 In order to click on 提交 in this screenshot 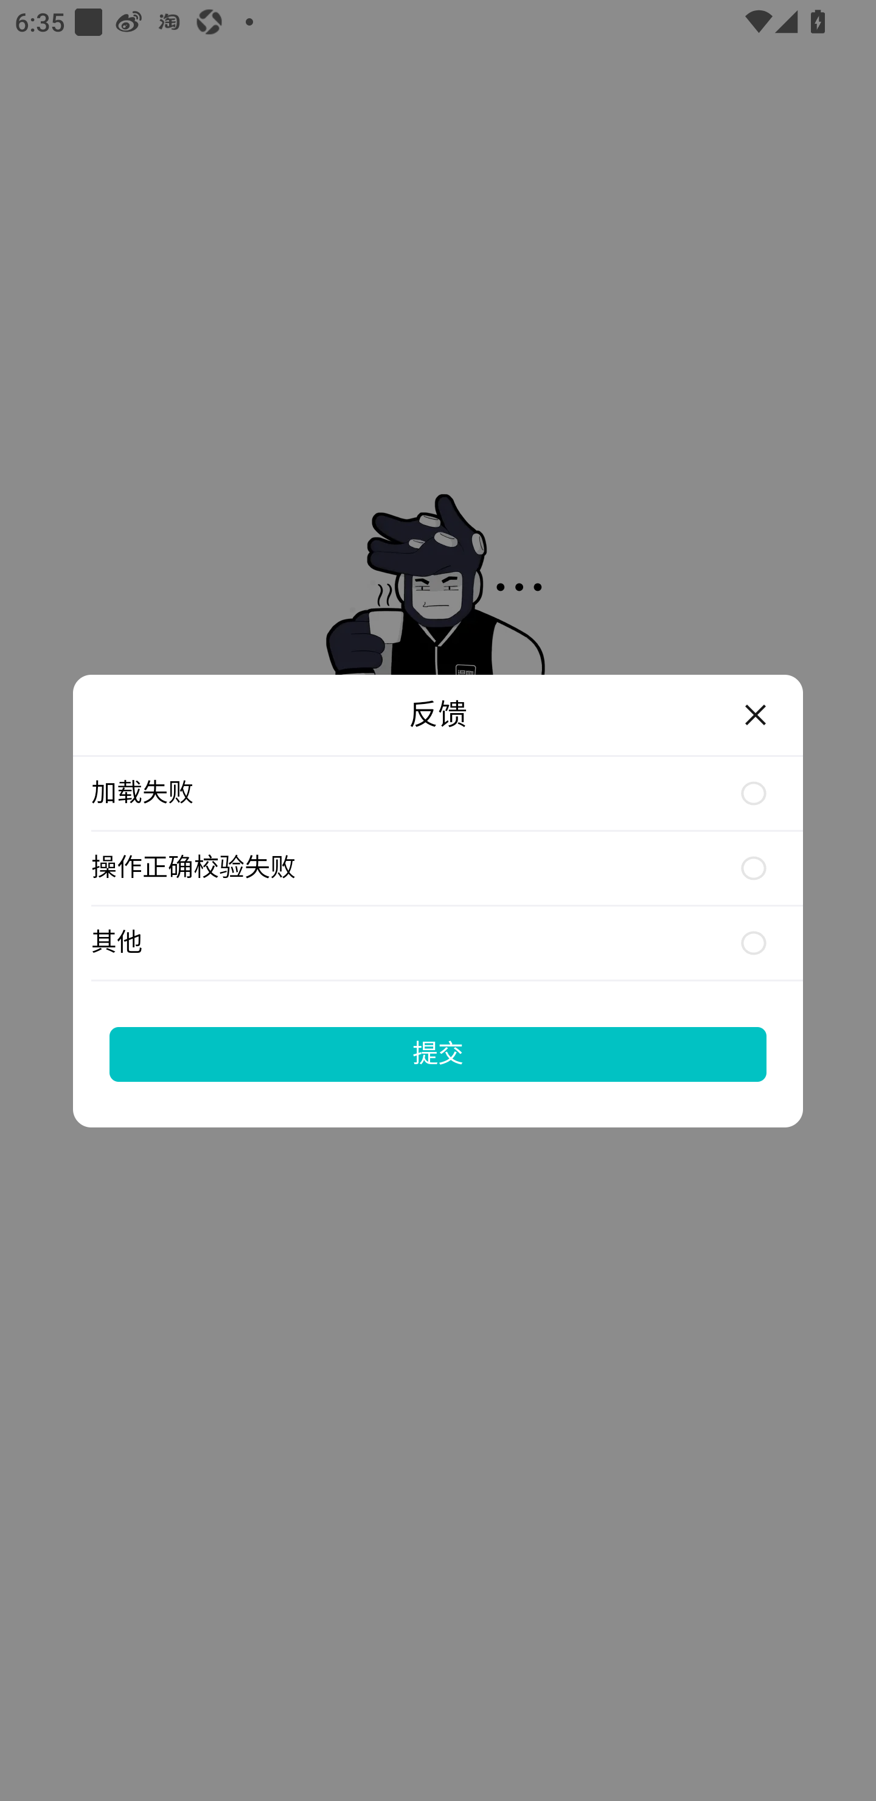, I will do `click(438, 1054)`.